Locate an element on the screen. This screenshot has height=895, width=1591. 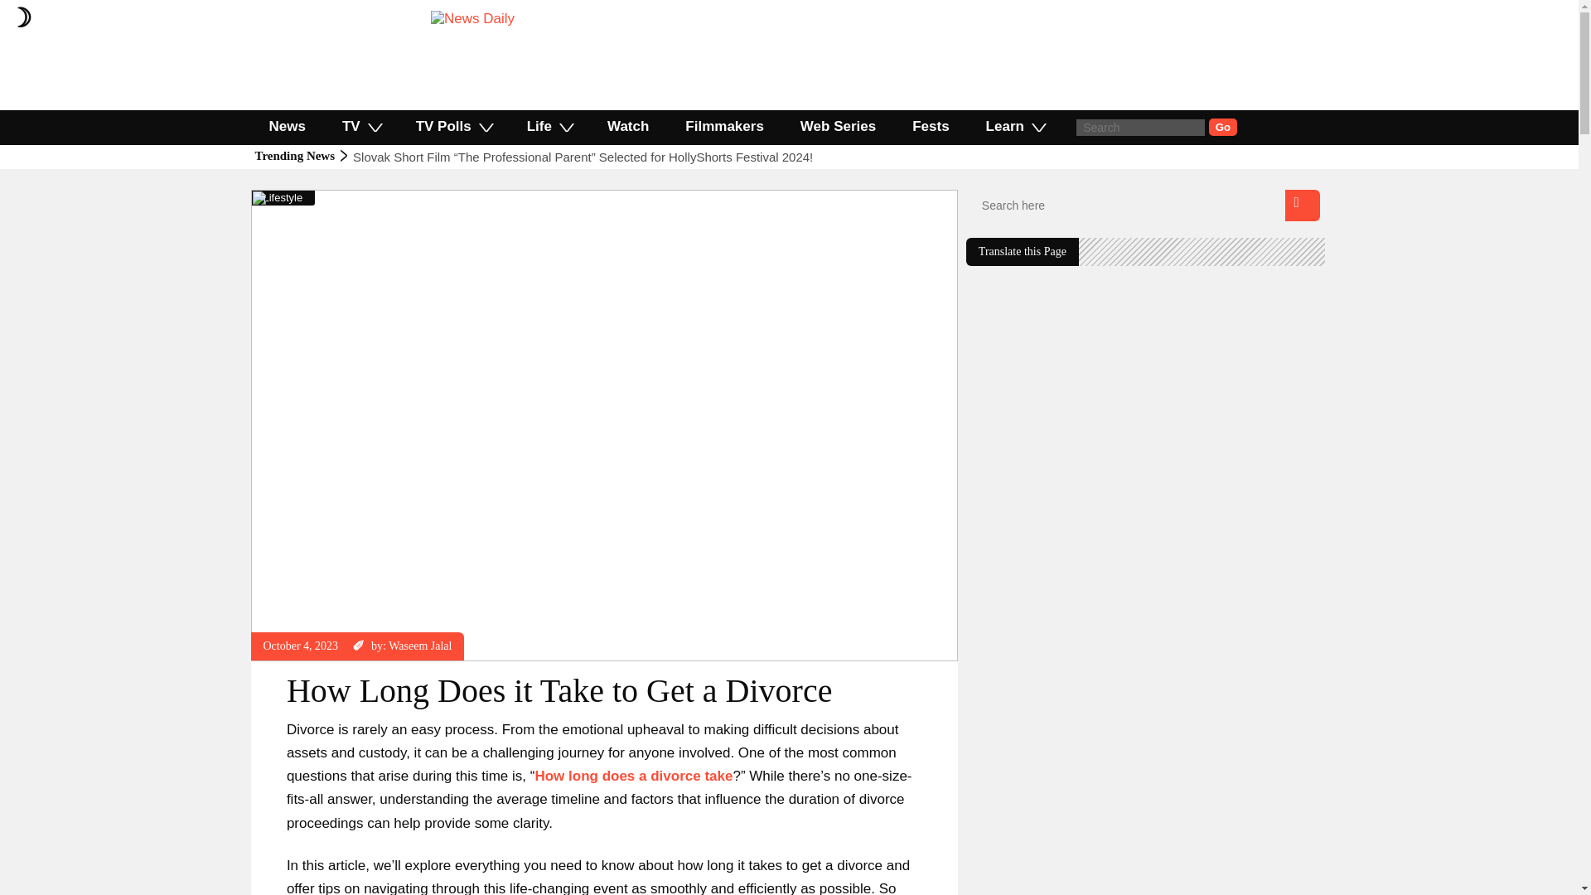
News is located at coordinates (286, 126).